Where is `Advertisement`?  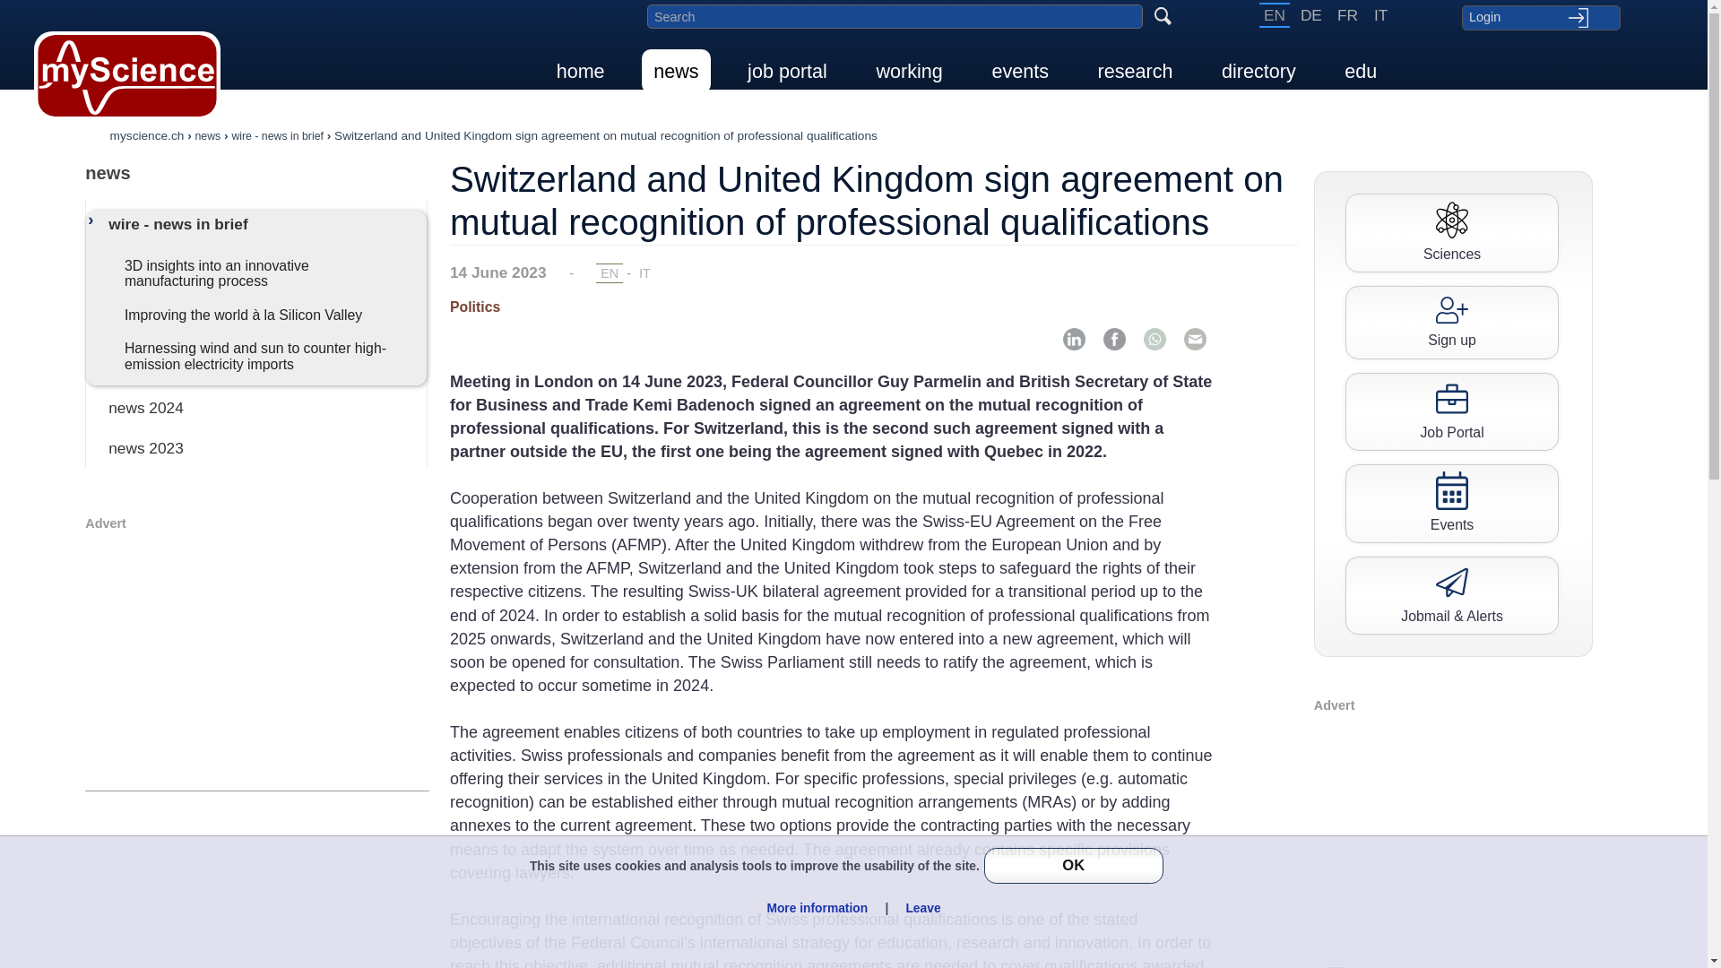 Advertisement is located at coordinates (256, 658).